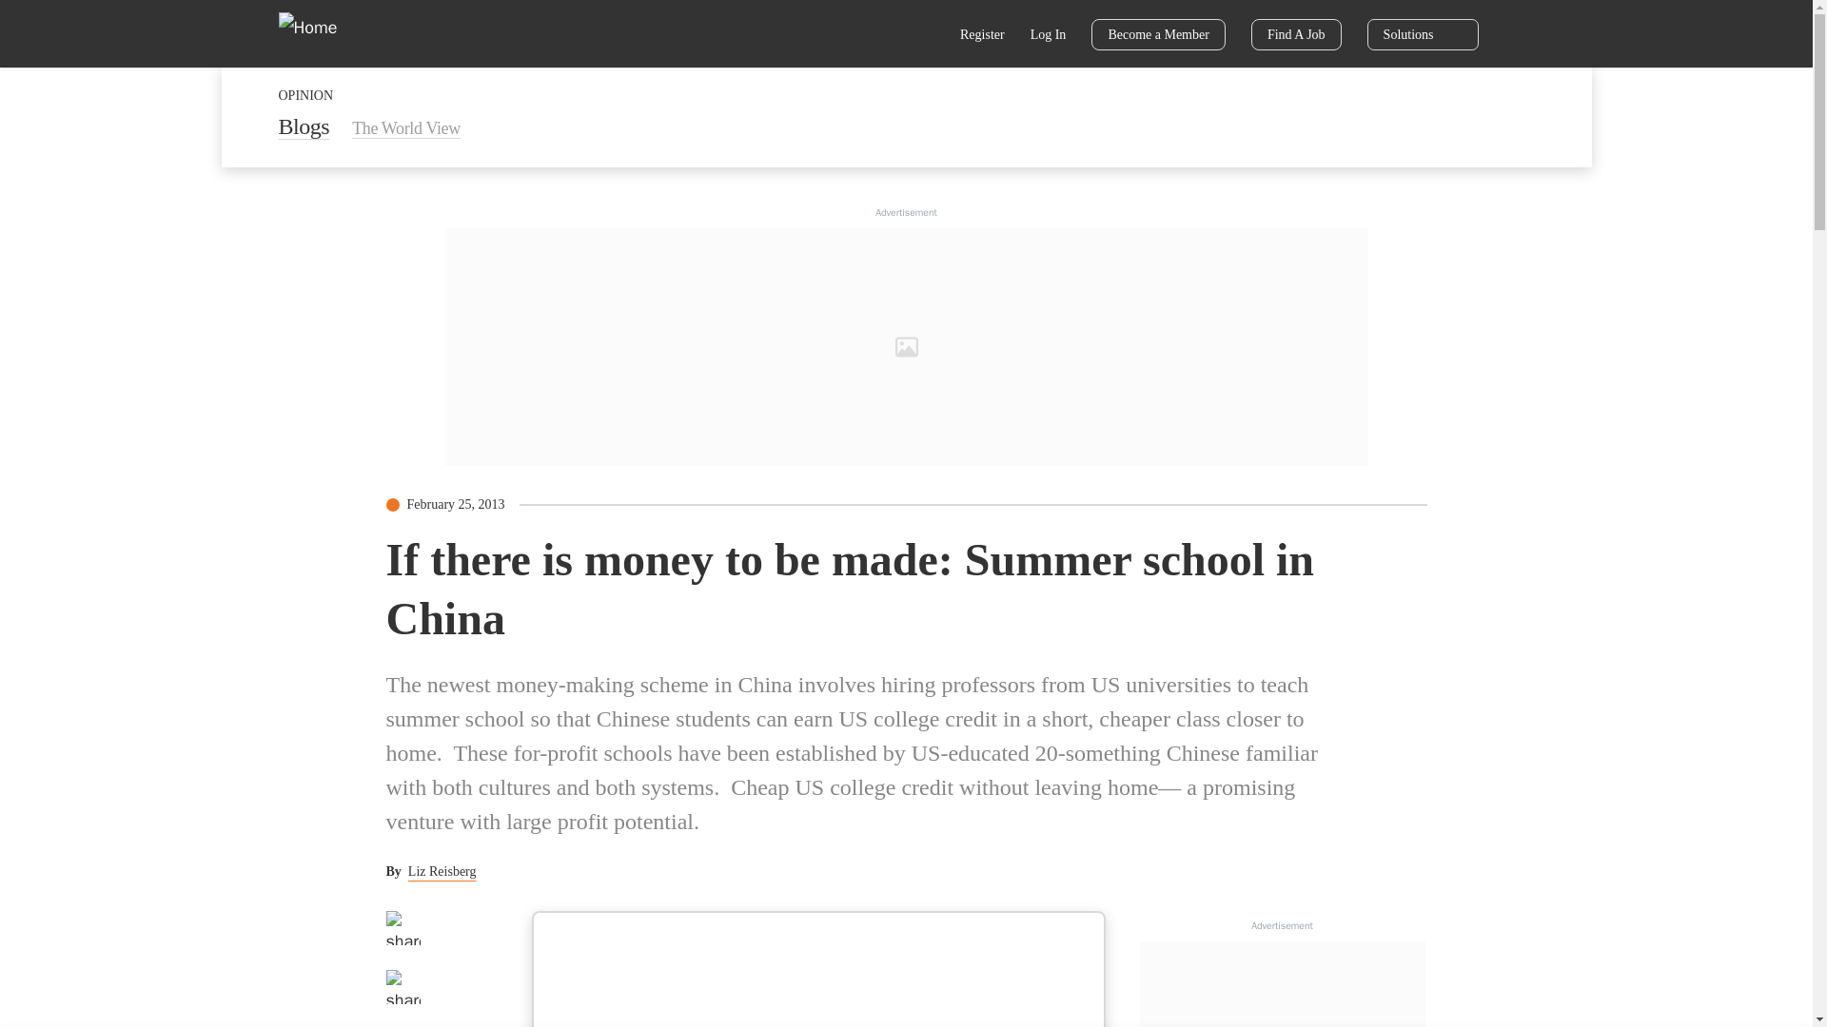  I want to click on share to twitter, so click(403, 987).